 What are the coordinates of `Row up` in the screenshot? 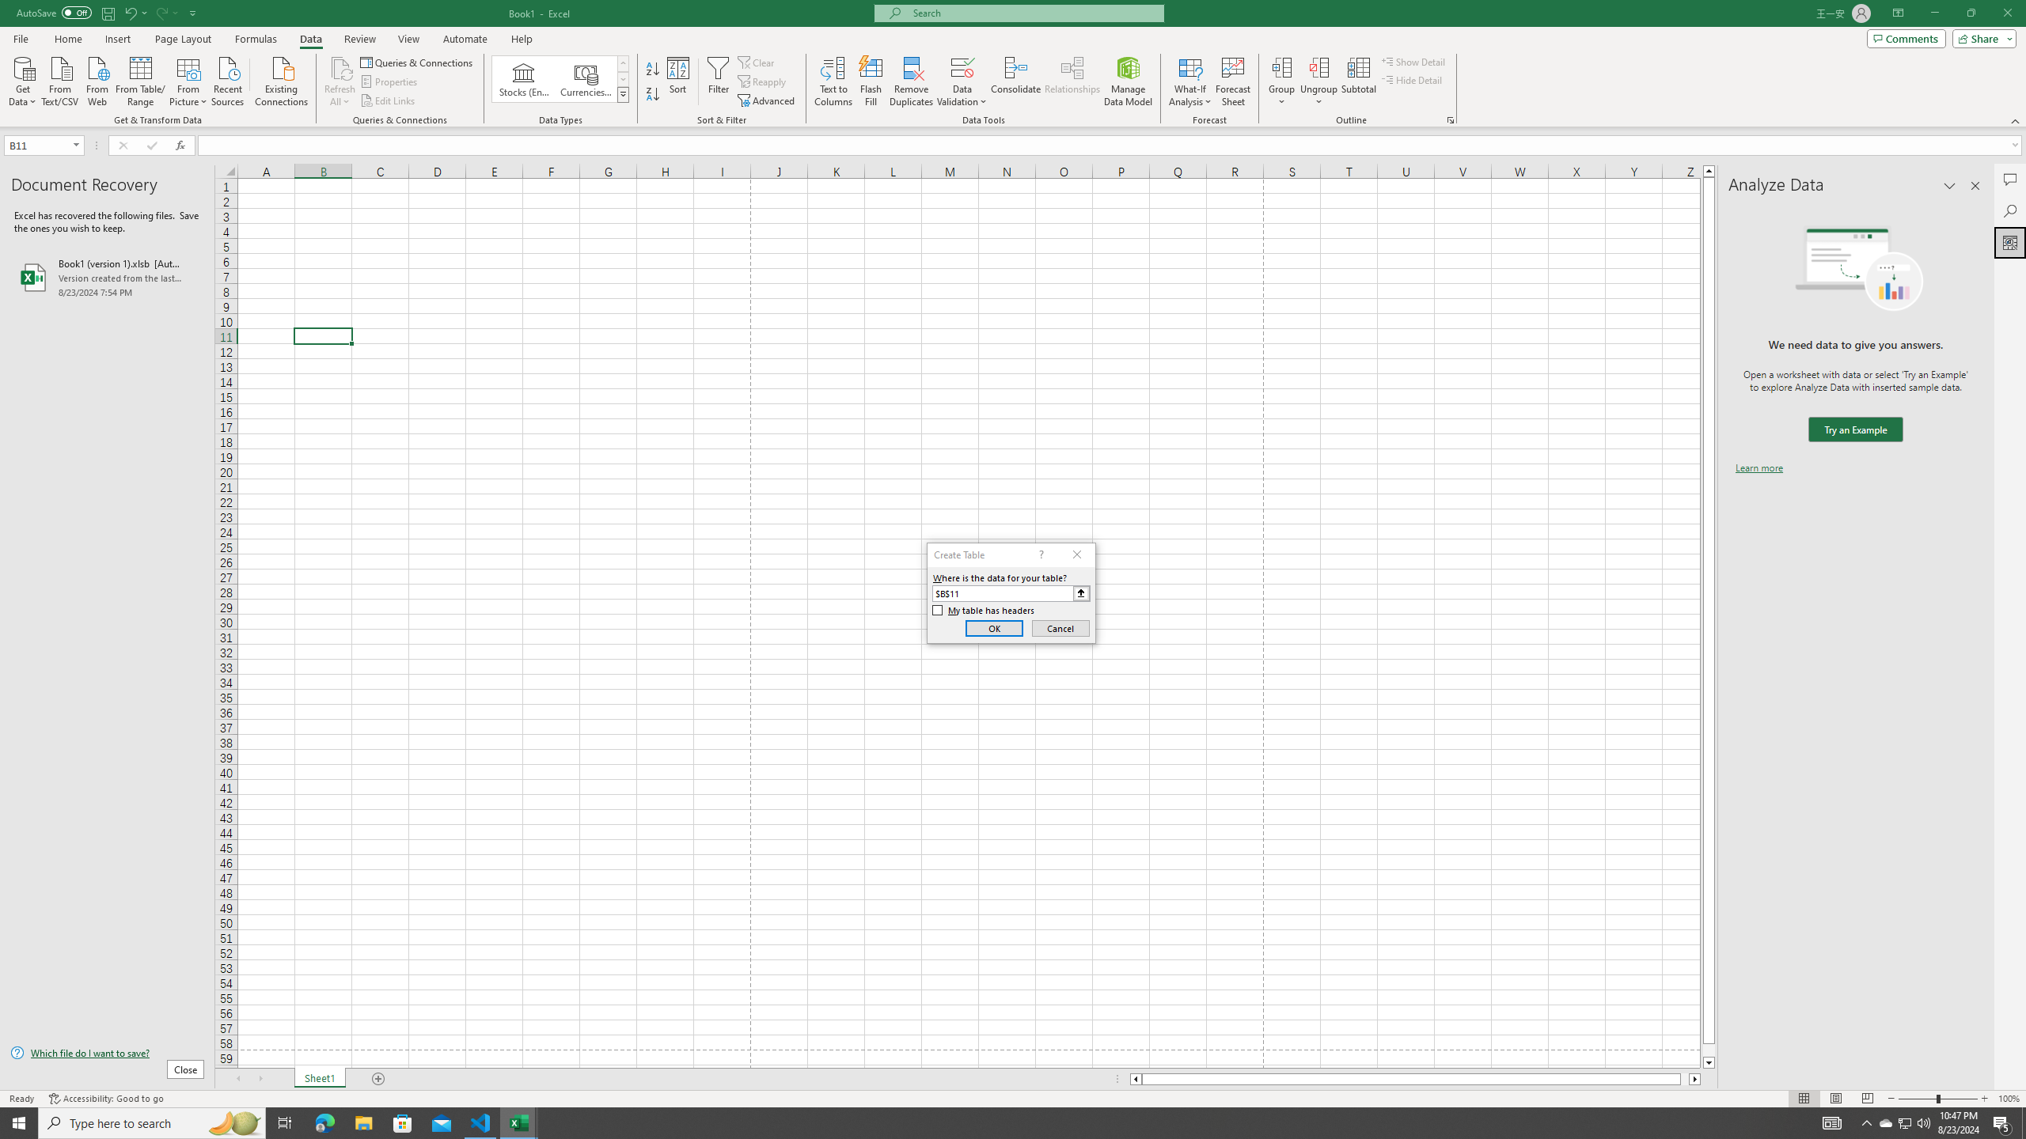 It's located at (624, 63).